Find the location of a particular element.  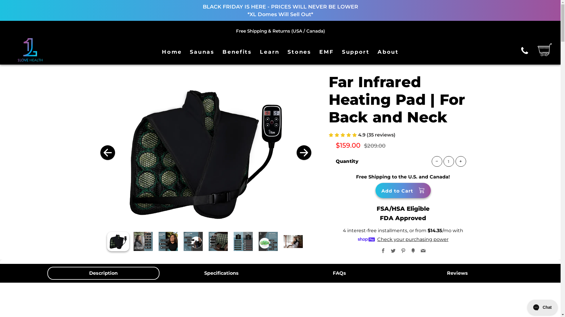

0 is located at coordinates (218, 241).